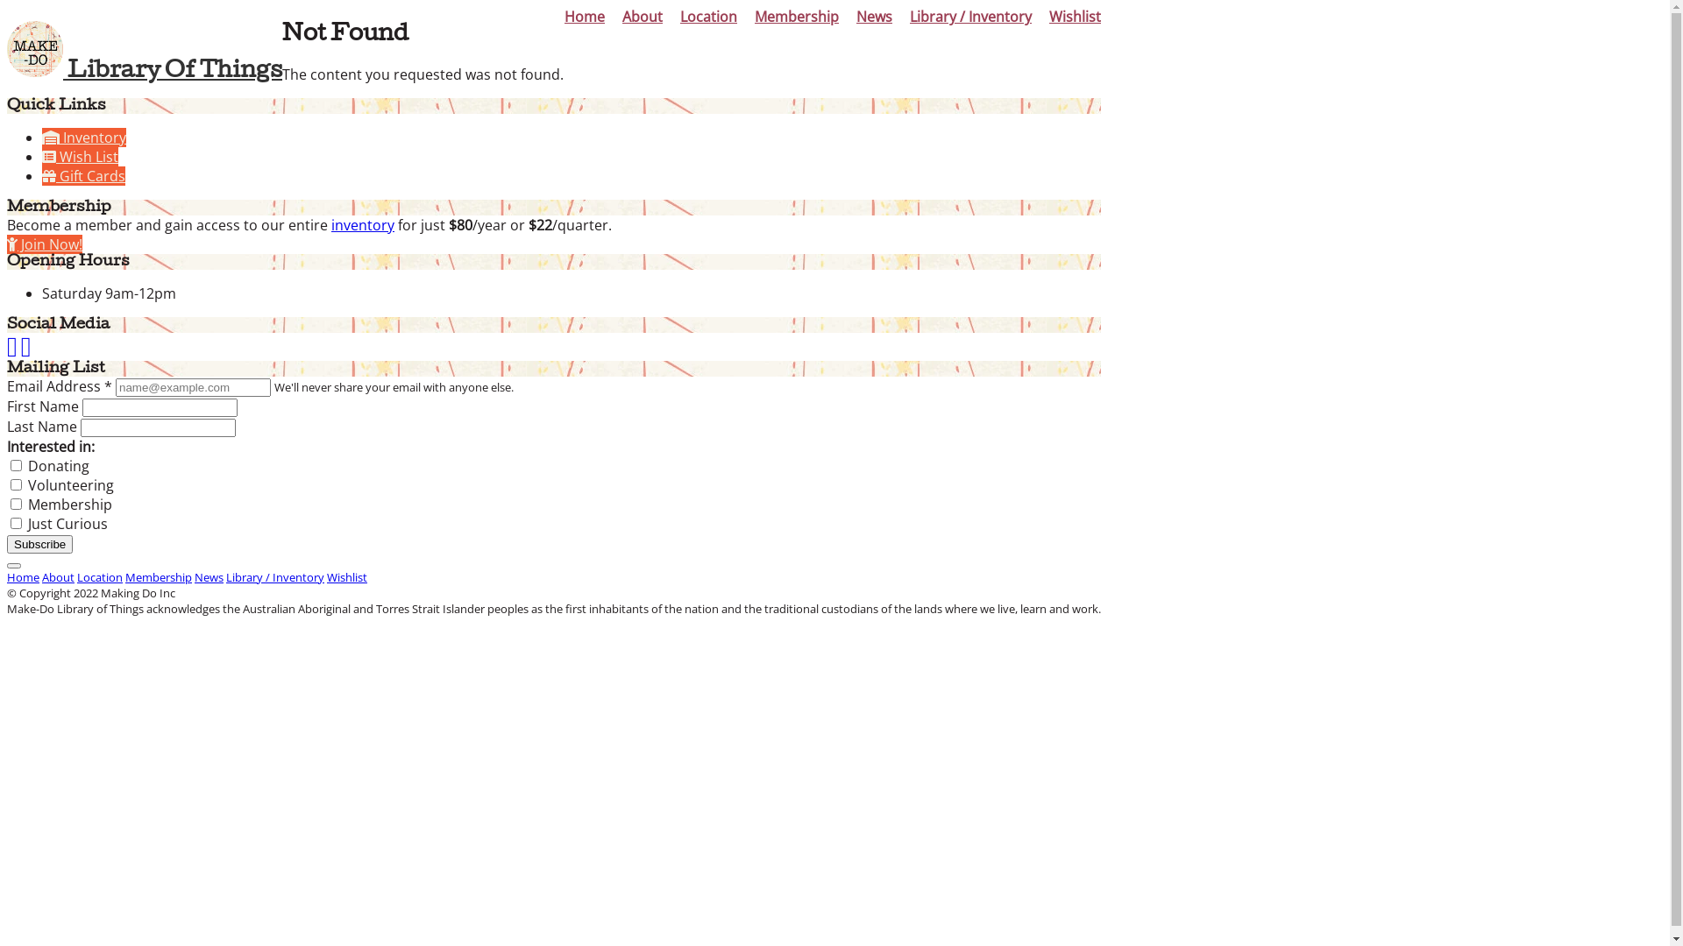 This screenshot has width=1683, height=946. I want to click on Instagram, so click(26, 351).